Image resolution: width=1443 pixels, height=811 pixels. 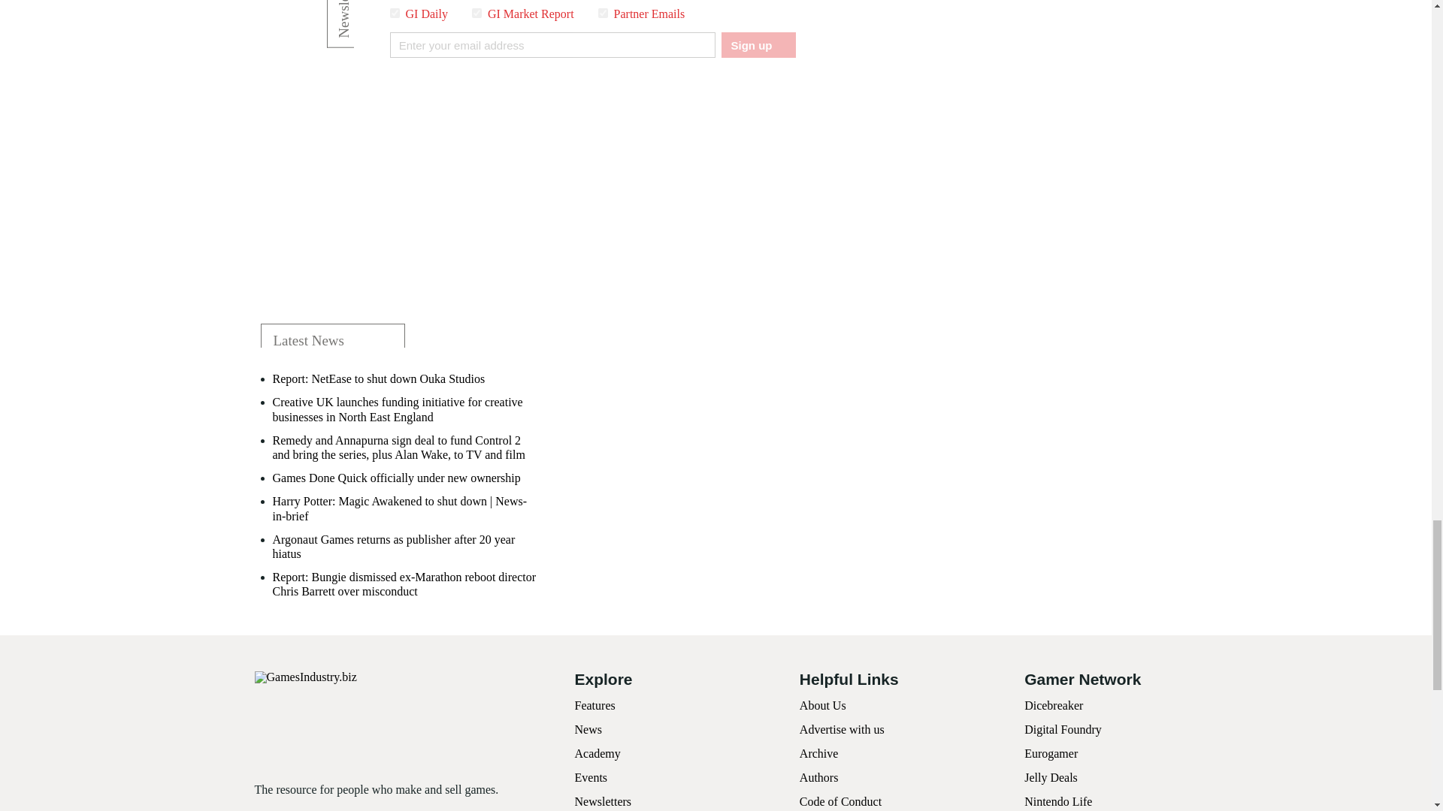 What do you see at coordinates (603, 12) in the screenshot?
I see `on` at bounding box center [603, 12].